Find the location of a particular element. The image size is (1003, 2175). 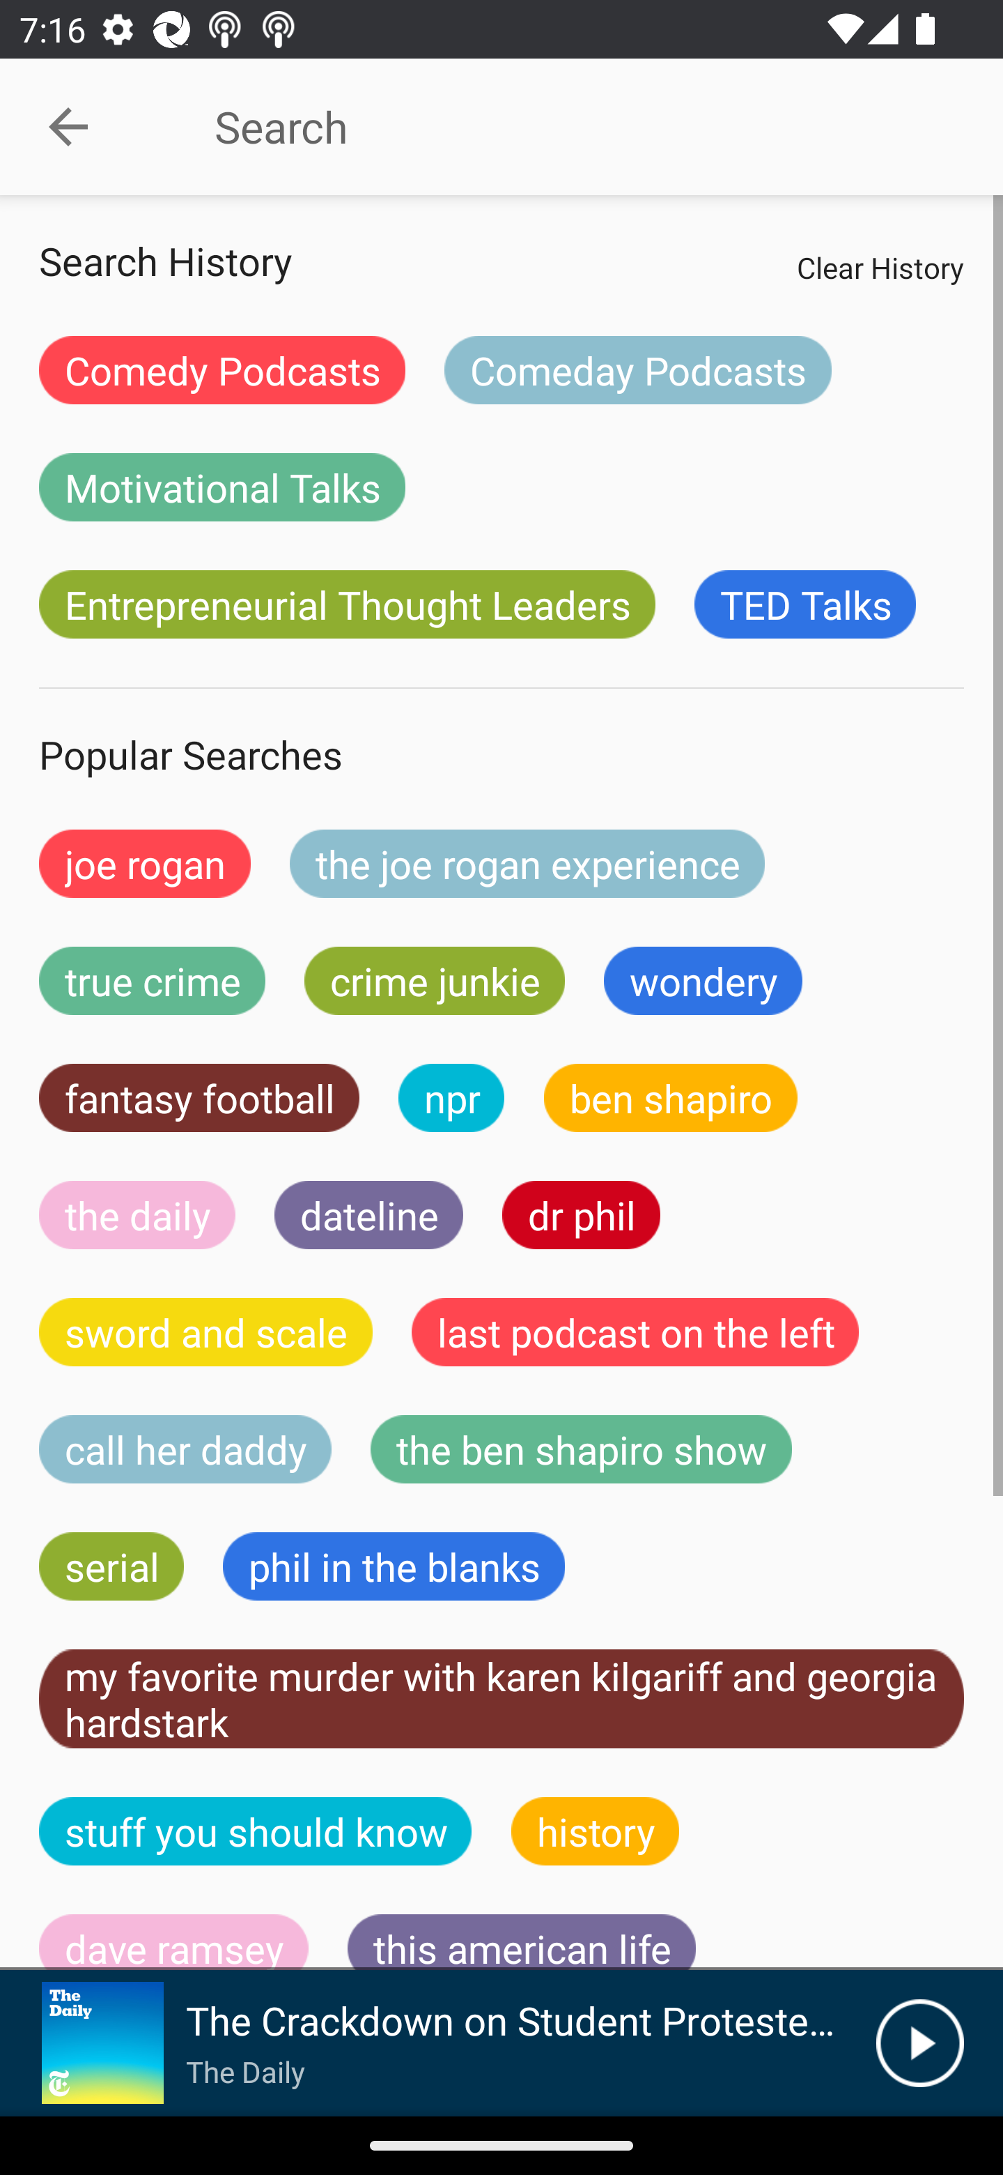

Motivational Talks is located at coordinates (221, 487).